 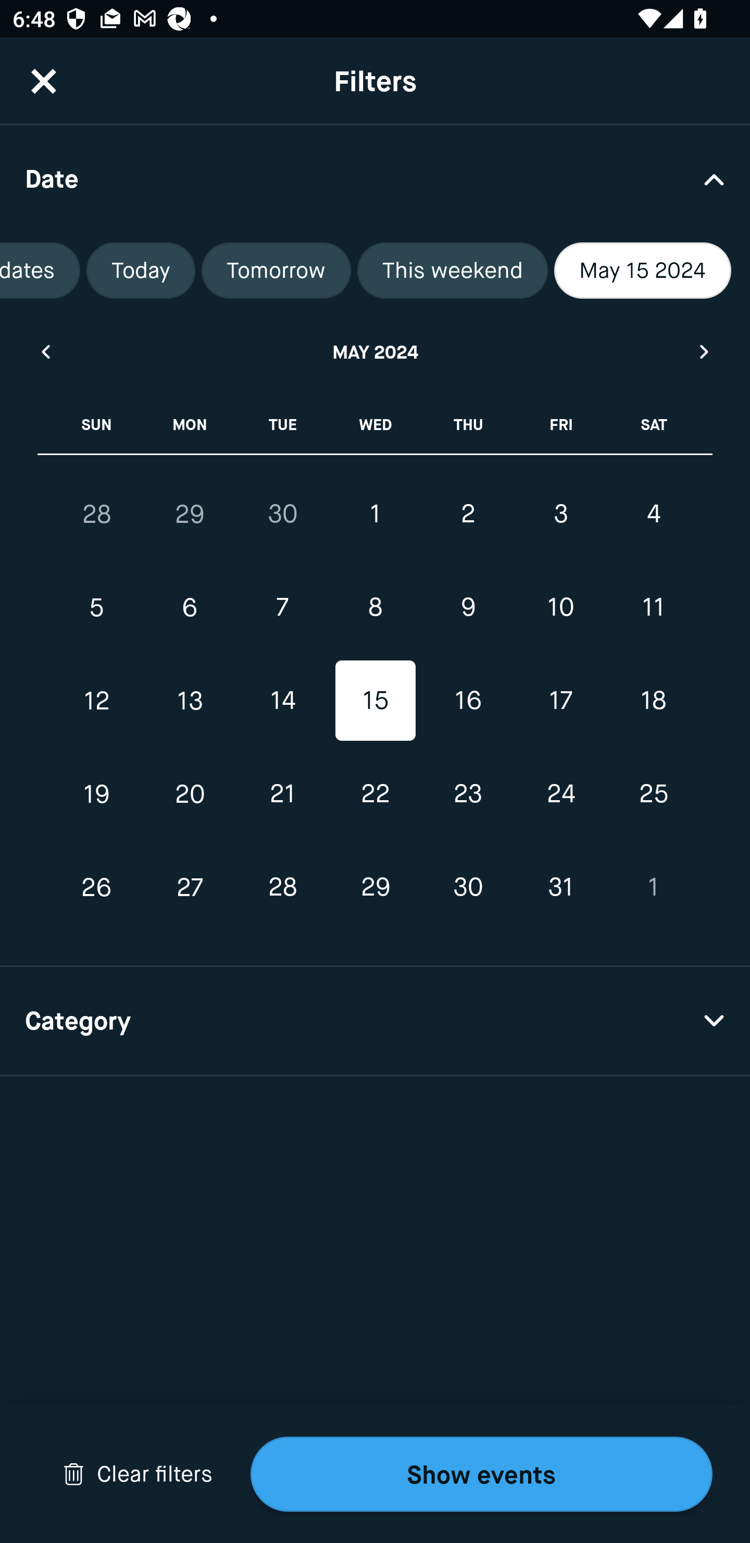 What do you see at coordinates (643, 271) in the screenshot?
I see `May 15 2024` at bounding box center [643, 271].